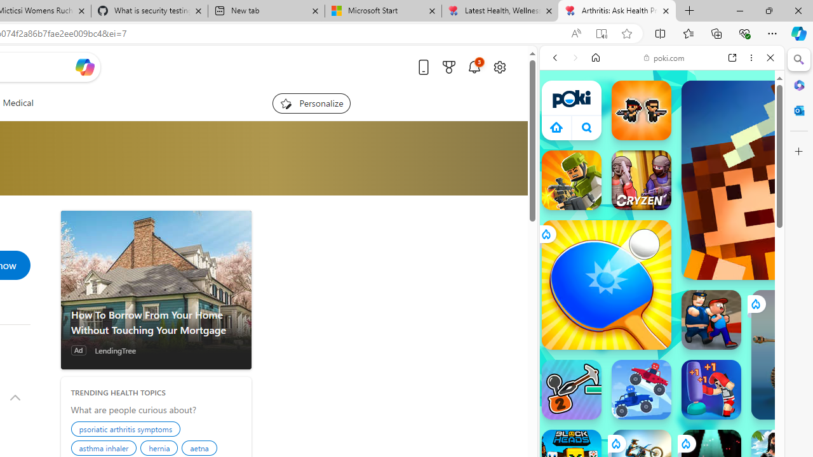 This screenshot has width=813, height=457. I want to click on Class: rCs5cyEiqiTpYvt_VBCR, so click(685, 443).